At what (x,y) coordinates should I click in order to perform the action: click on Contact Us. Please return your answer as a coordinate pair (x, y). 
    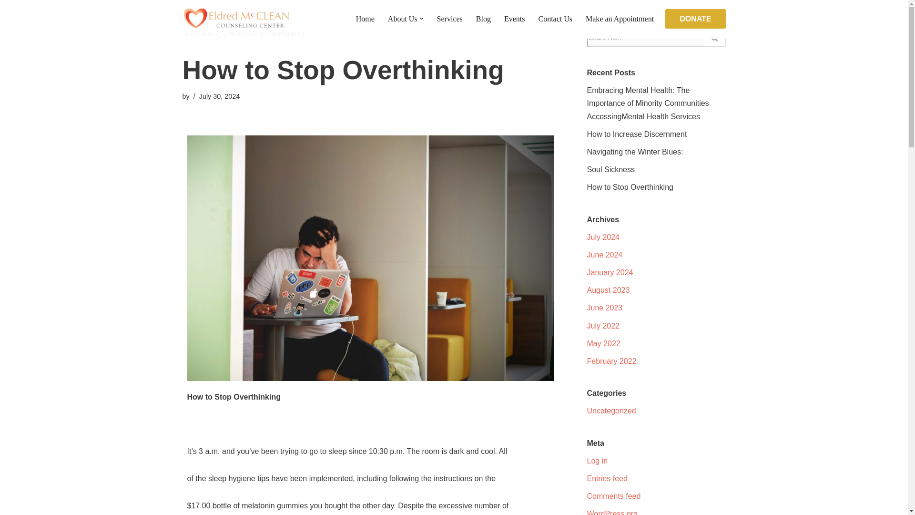
    Looking at the image, I should click on (555, 18).